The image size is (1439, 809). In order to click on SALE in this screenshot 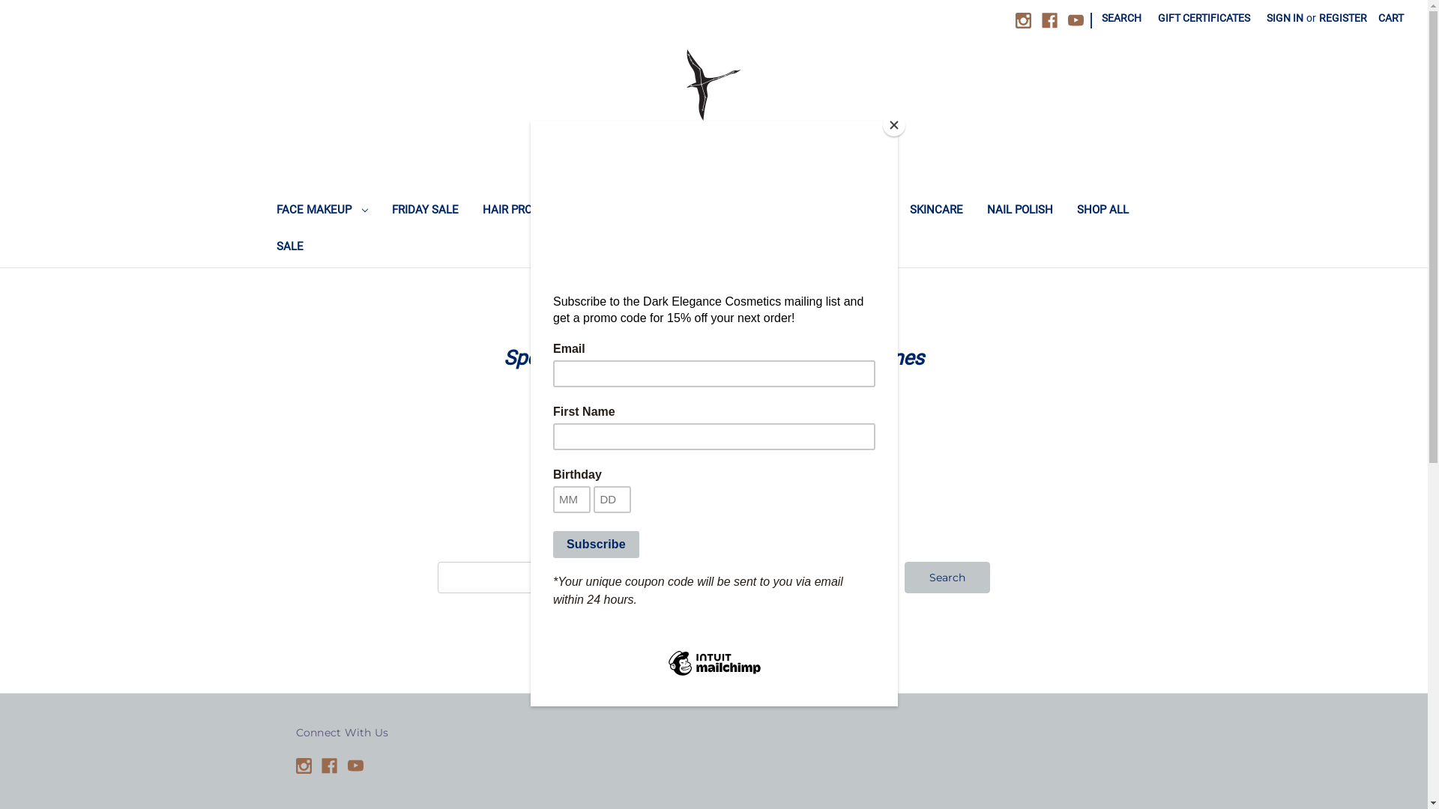, I will do `click(289, 249)`.